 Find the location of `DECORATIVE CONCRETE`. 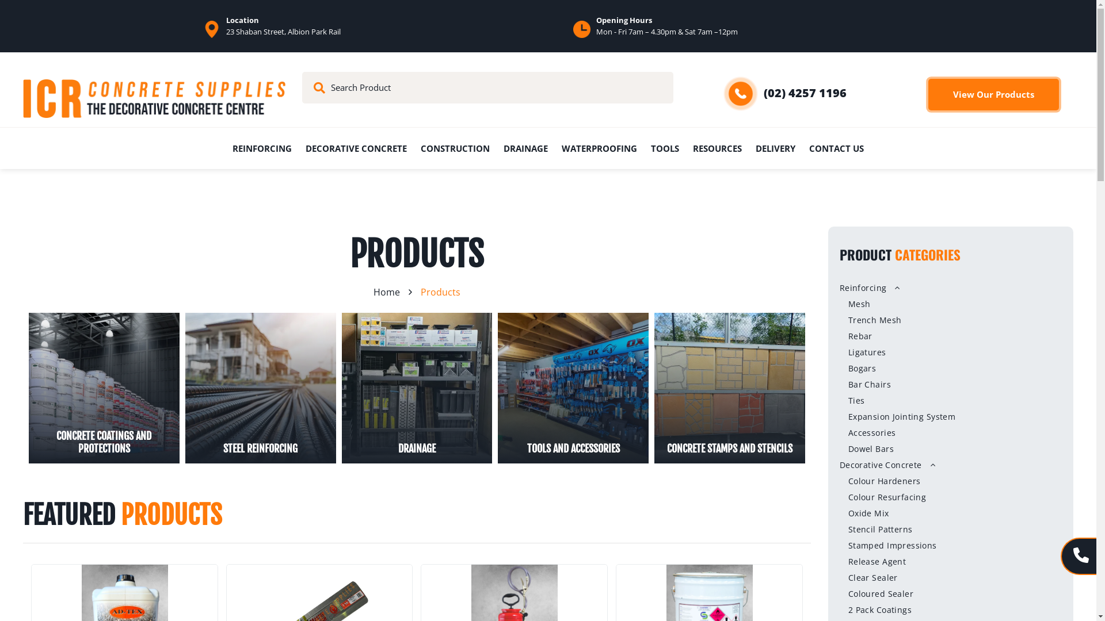

DECORATIVE CONCRETE is located at coordinates (356, 148).